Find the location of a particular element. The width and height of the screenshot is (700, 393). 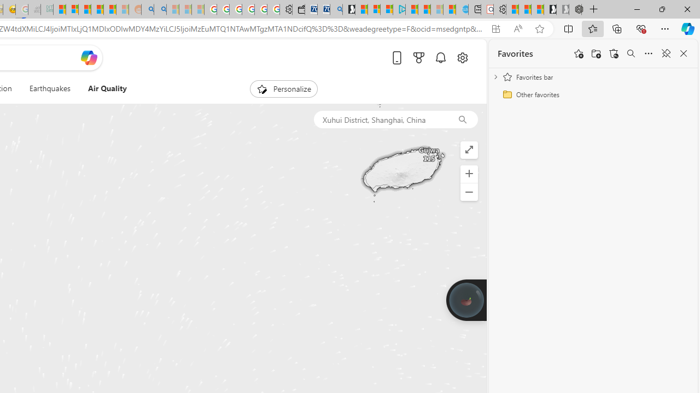

Enter full screen mode is located at coordinates (469, 150).